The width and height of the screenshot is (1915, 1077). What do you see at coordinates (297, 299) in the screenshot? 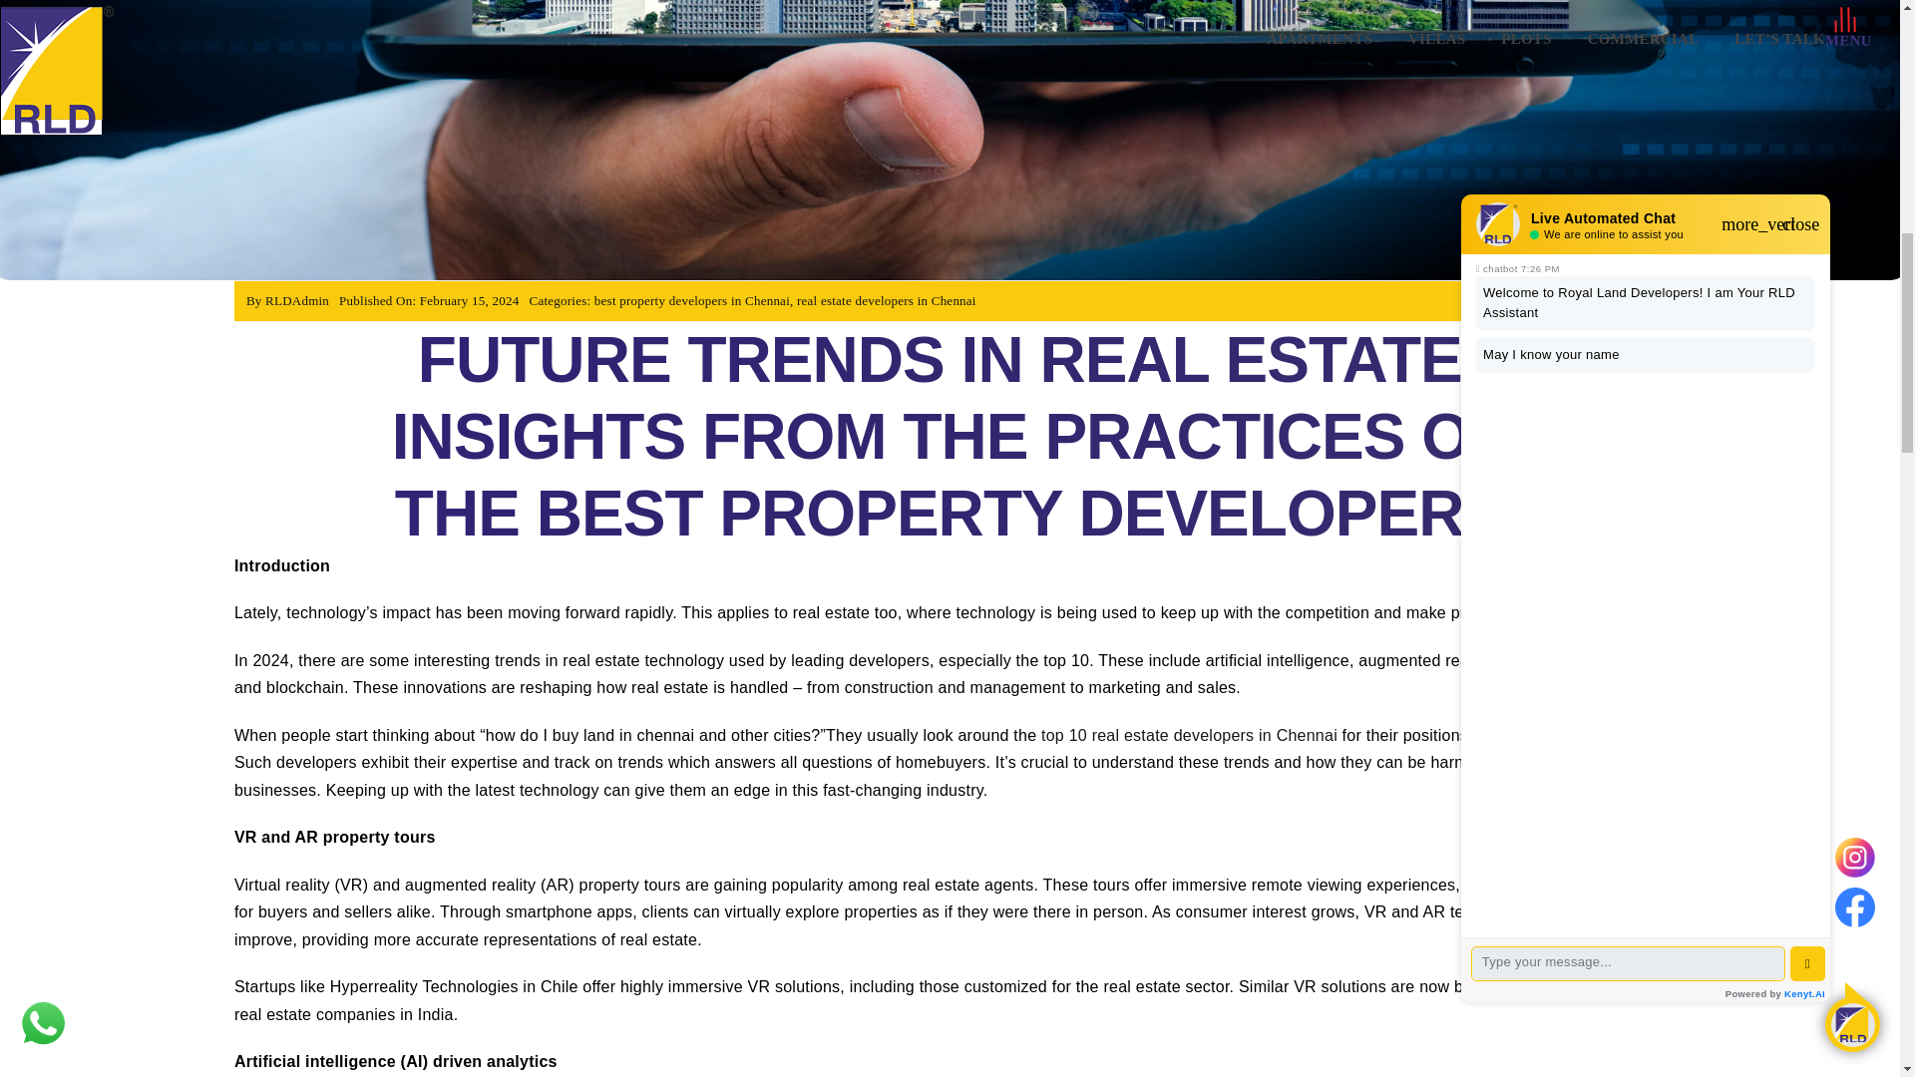
I see `RLDAdmin` at bounding box center [297, 299].